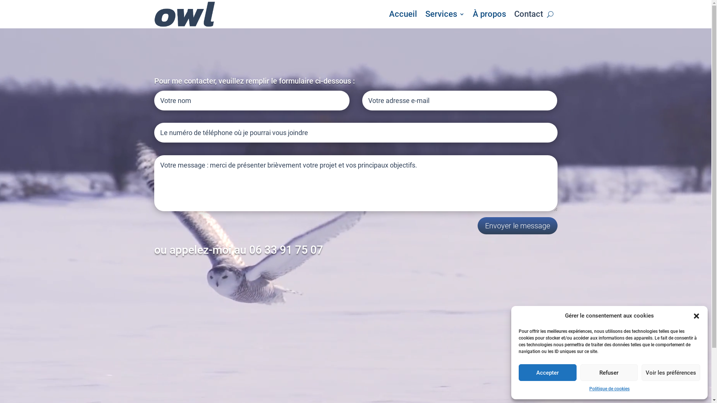 The width and height of the screenshot is (717, 403). What do you see at coordinates (444, 14) in the screenshot?
I see `Services` at bounding box center [444, 14].